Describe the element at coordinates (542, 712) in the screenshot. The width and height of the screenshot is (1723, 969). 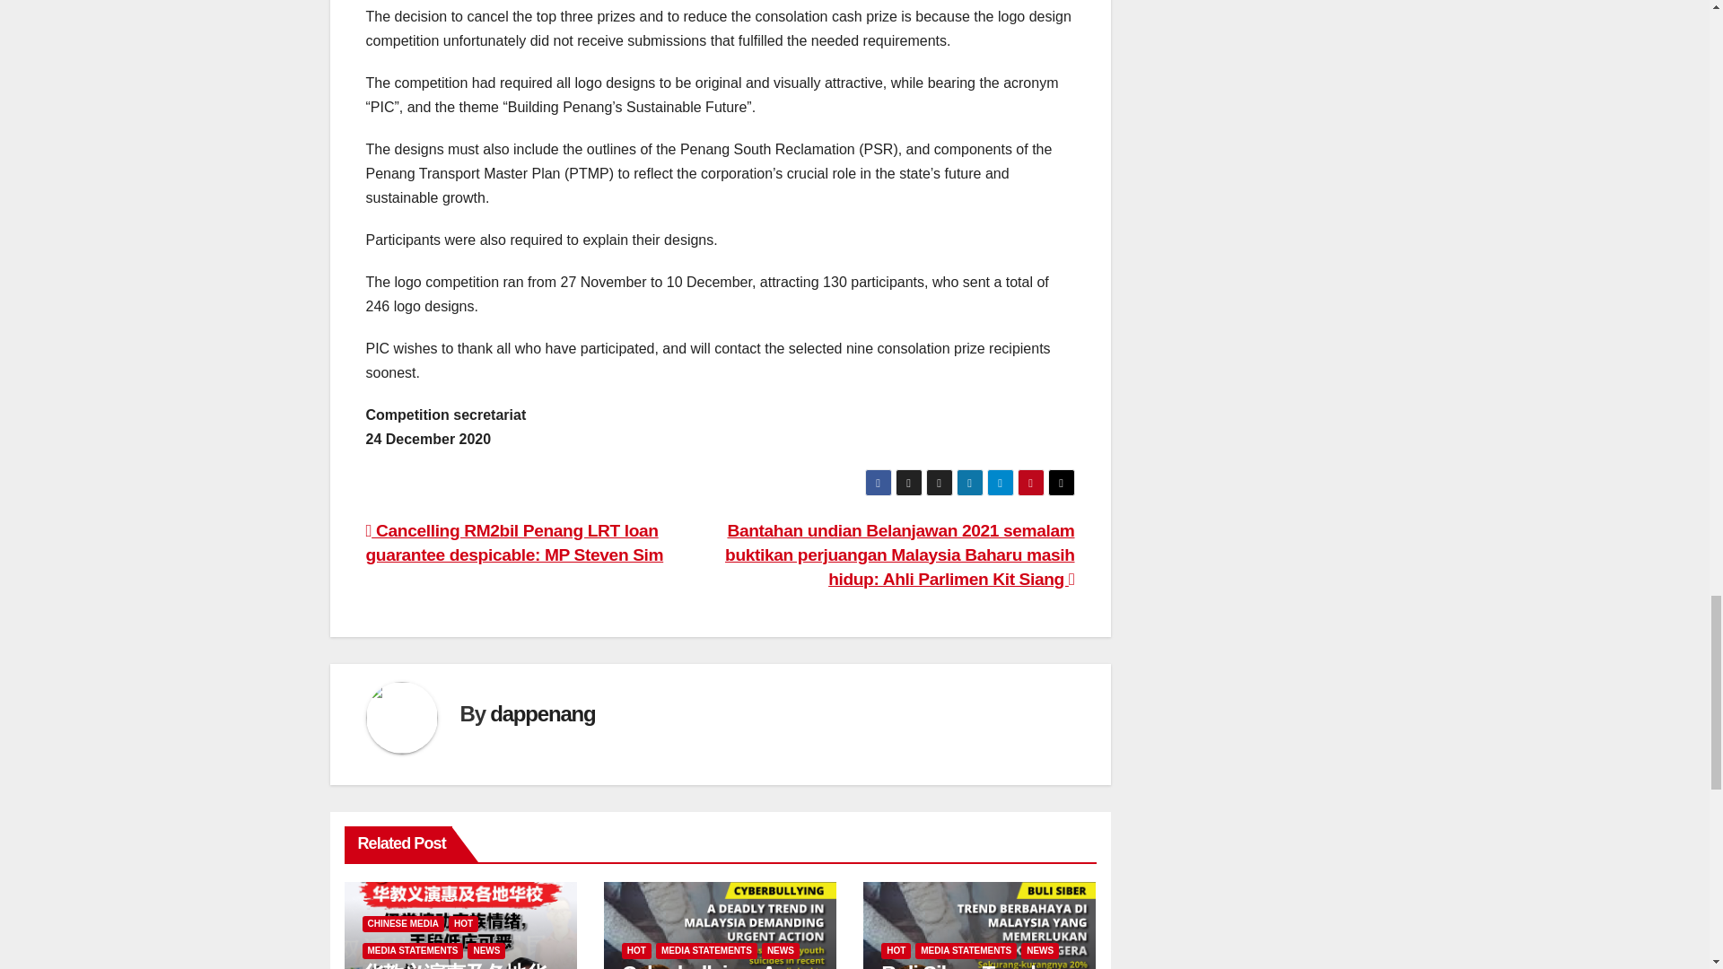
I see `dappenang` at that location.